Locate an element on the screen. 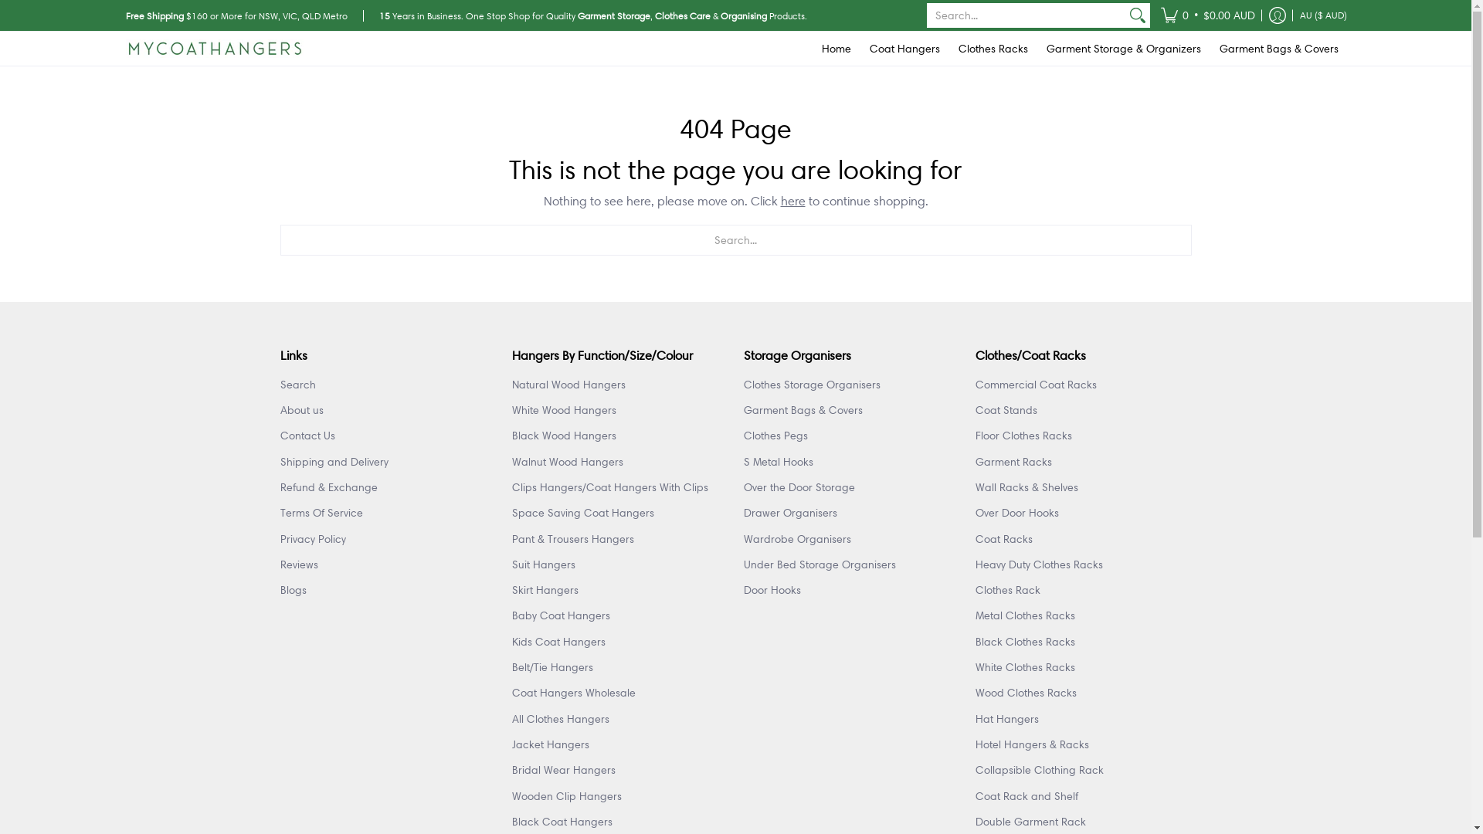  Over the Door Storage is located at coordinates (799, 487).